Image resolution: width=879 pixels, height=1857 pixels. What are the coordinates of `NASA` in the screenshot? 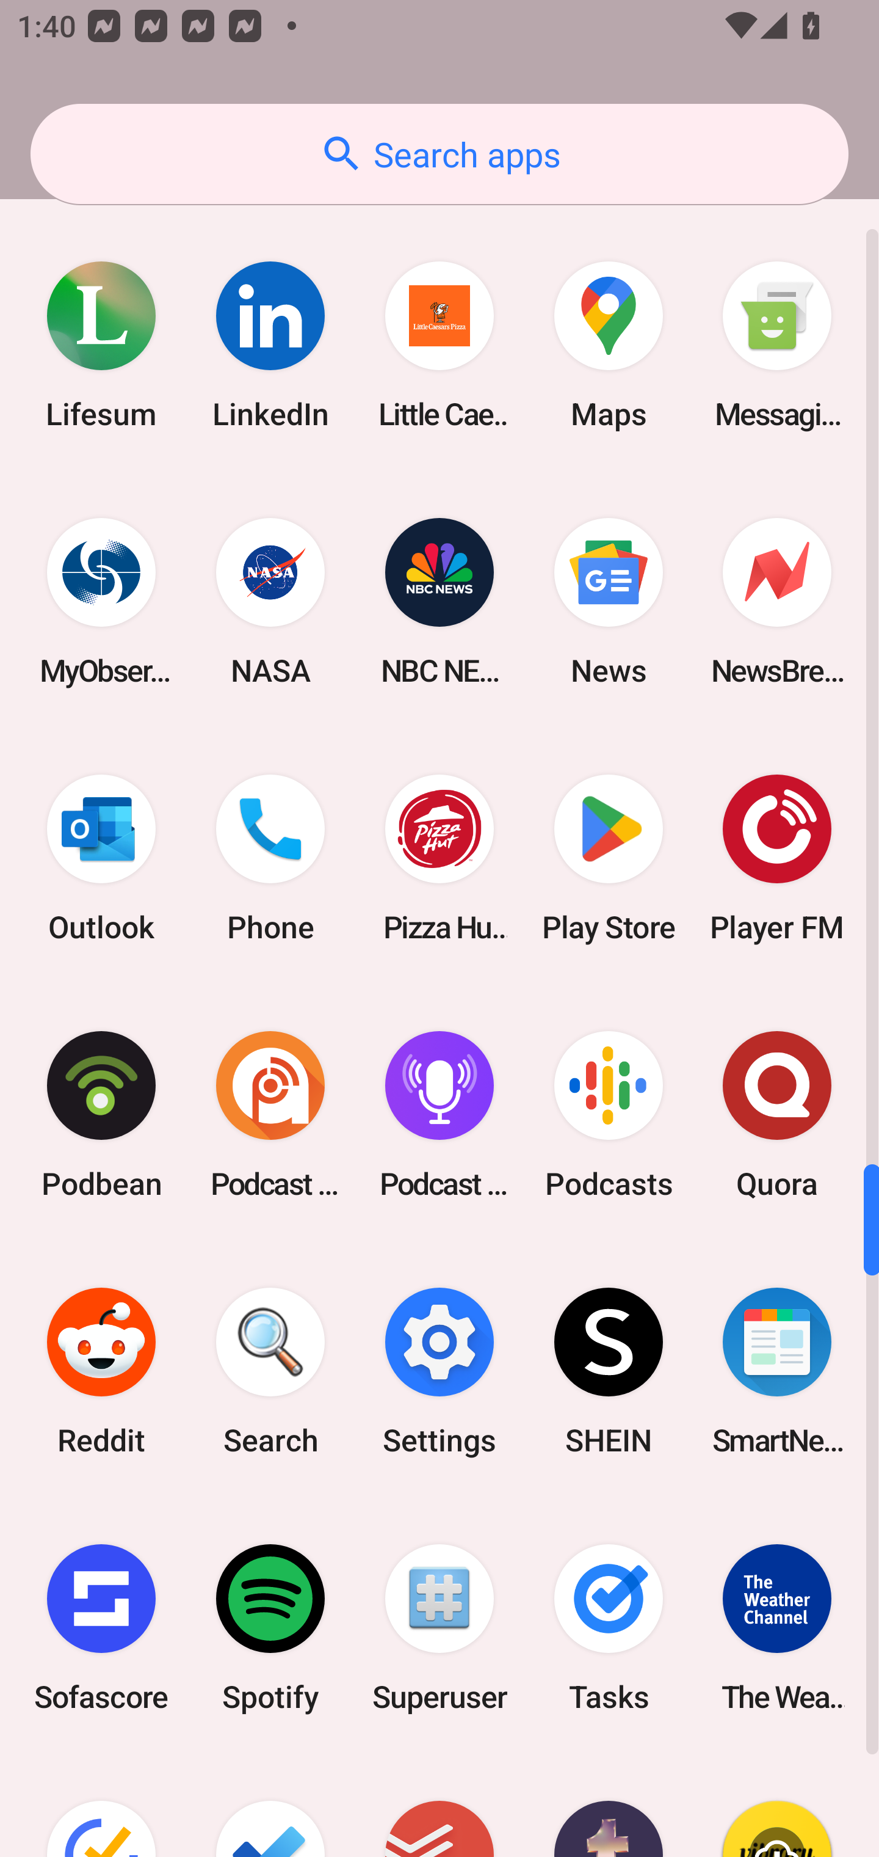 It's located at (270, 601).